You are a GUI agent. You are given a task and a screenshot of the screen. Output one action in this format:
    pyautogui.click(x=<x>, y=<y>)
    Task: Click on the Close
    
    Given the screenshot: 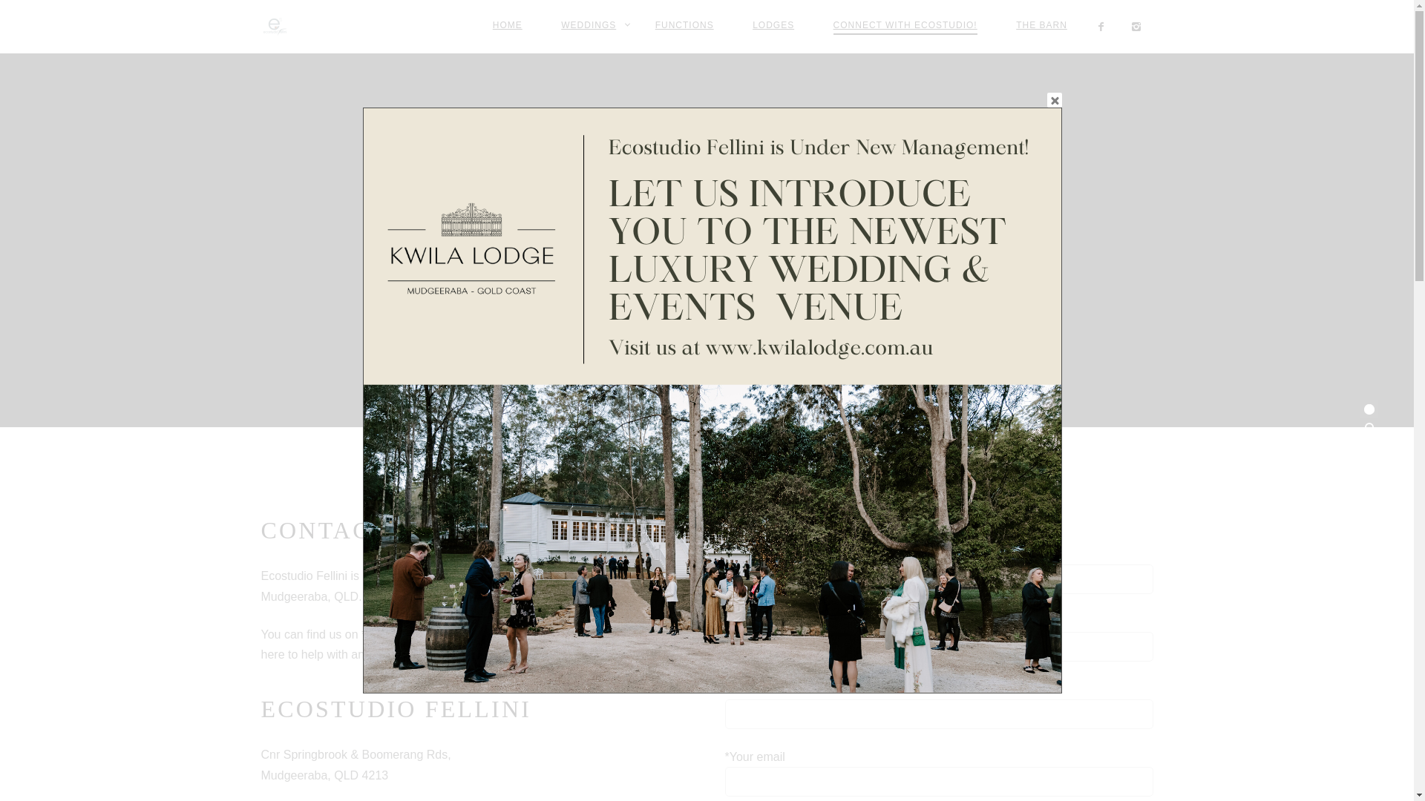 What is the action you would take?
    pyautogui.click(x=1055, y=100)
    